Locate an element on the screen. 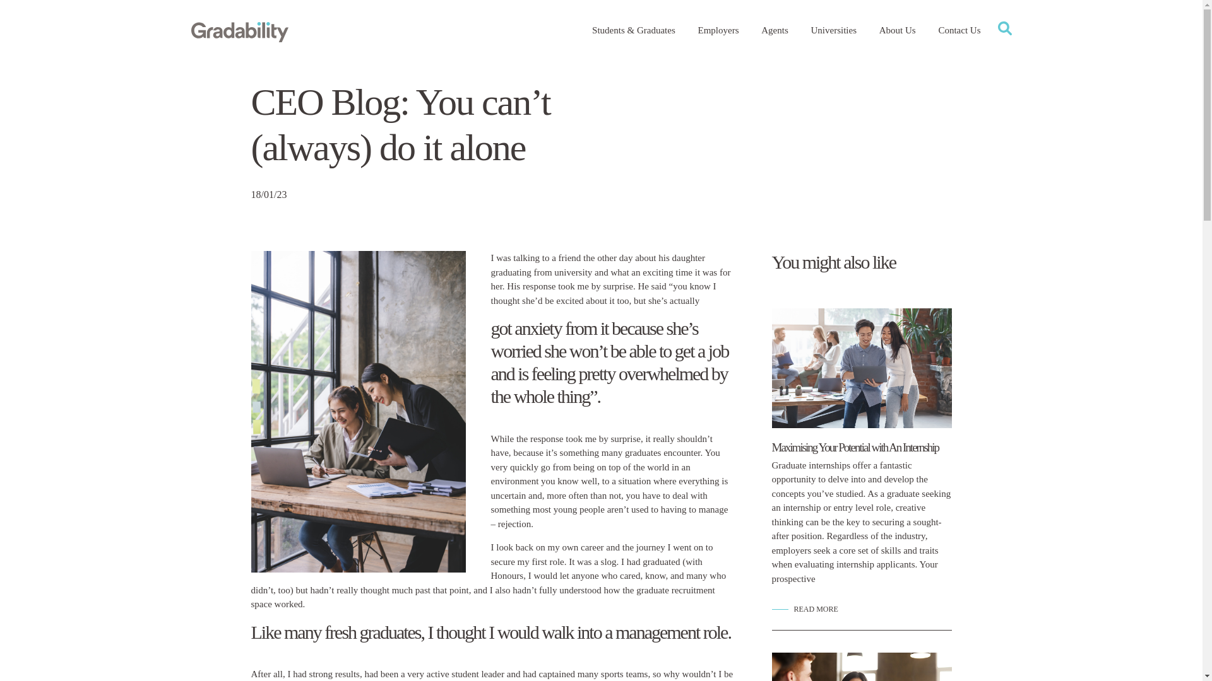  Agents is located at coordinates (775, 30).